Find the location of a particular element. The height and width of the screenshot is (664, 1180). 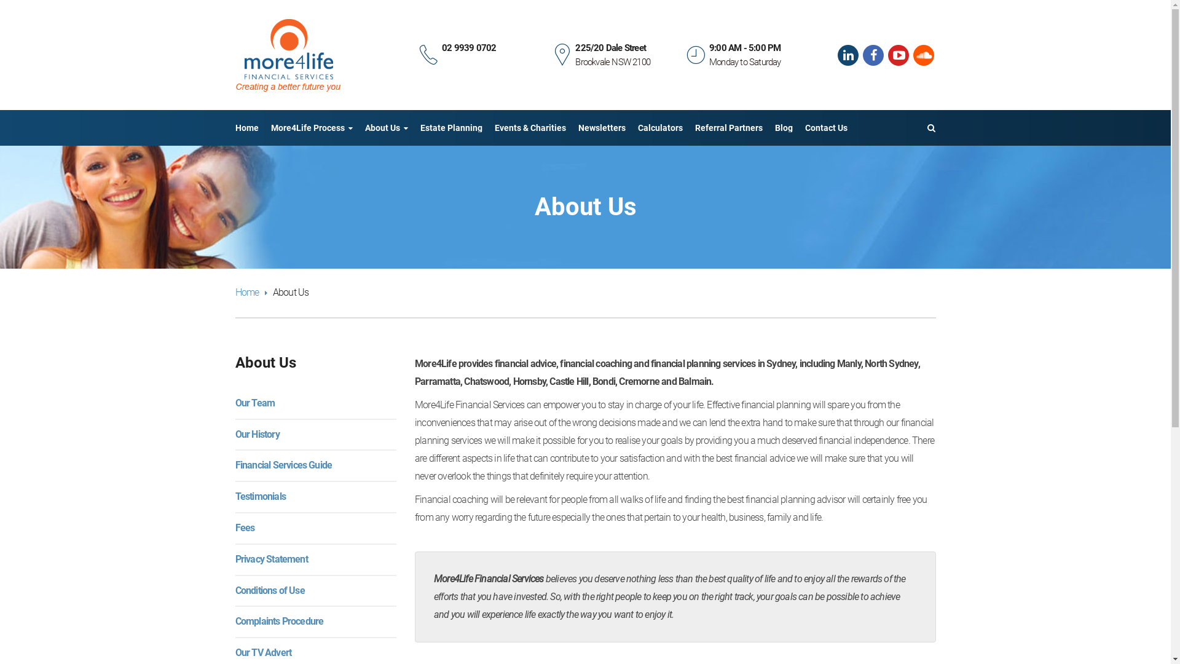

Conditions of Use is located at coordinates (269, 590).